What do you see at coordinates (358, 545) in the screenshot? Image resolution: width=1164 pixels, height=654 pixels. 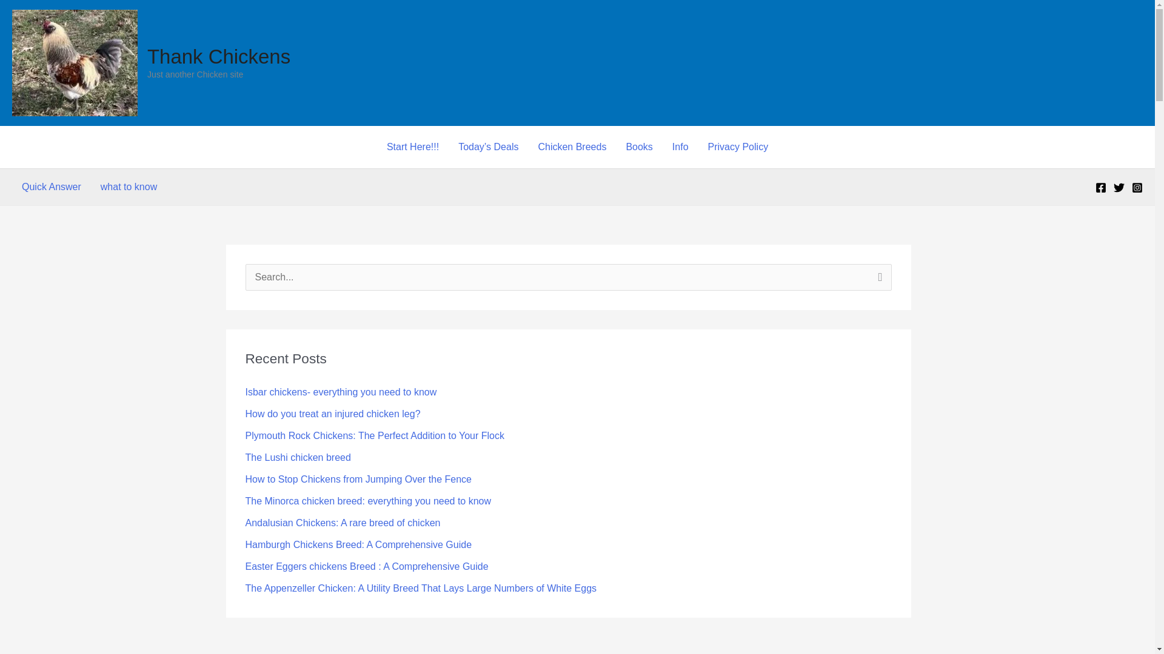 I see `Hamburgh Chickens Breed: A Comprehensive Guide` at bounding box center [358, 545].